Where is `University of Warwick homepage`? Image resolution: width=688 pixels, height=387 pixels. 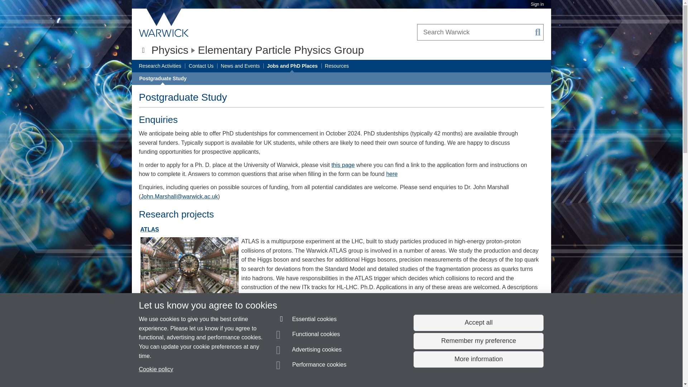 University of Warwick homepage is located at coordinates (164, 23).